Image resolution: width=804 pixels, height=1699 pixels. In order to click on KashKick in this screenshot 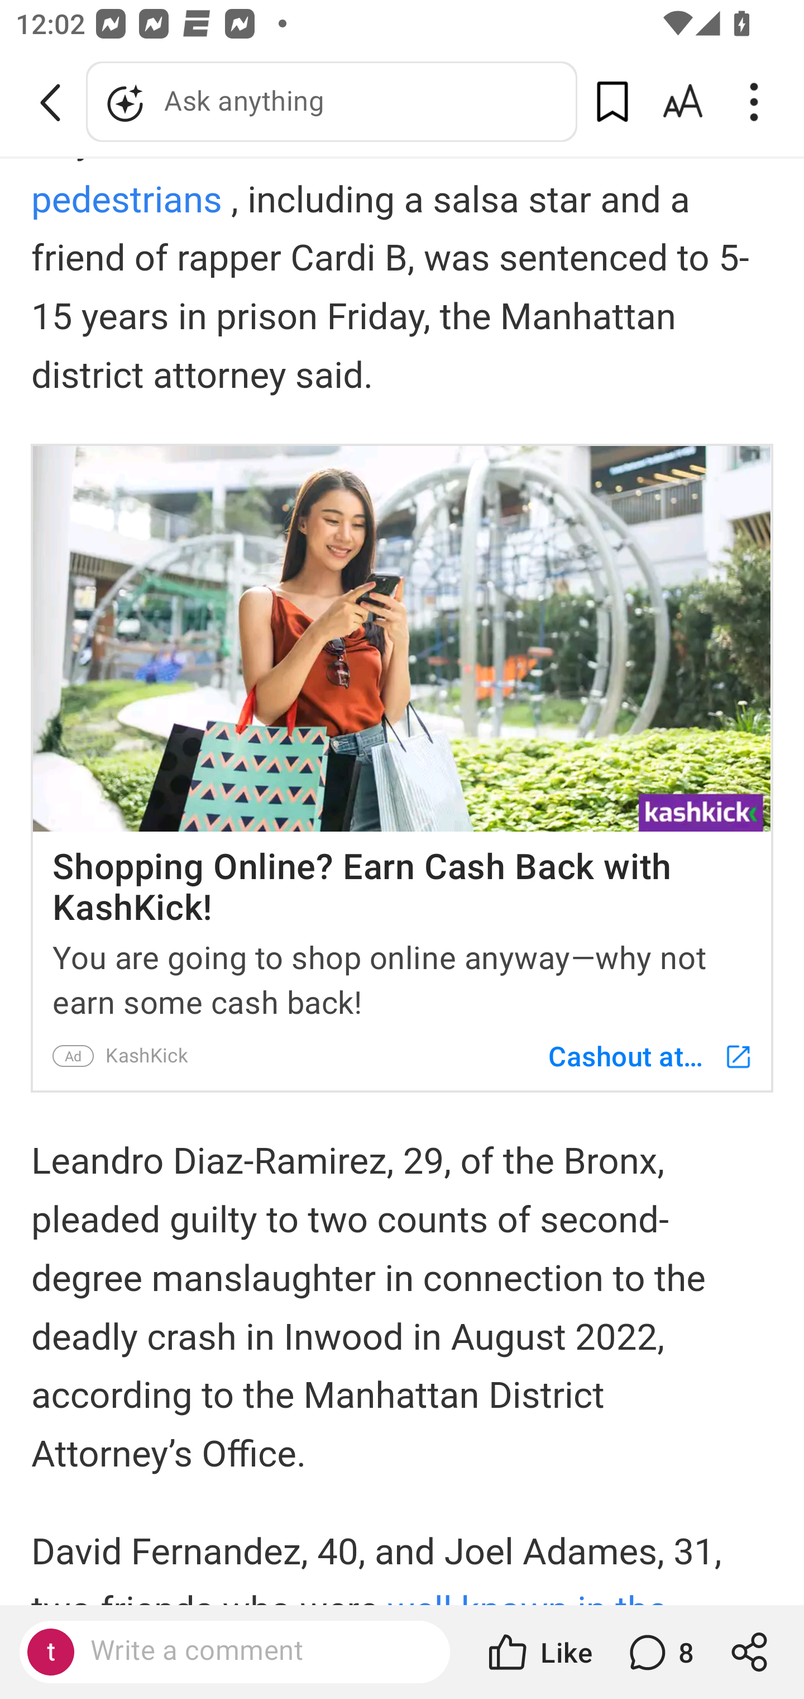, I will do `click(146, 1056)`.